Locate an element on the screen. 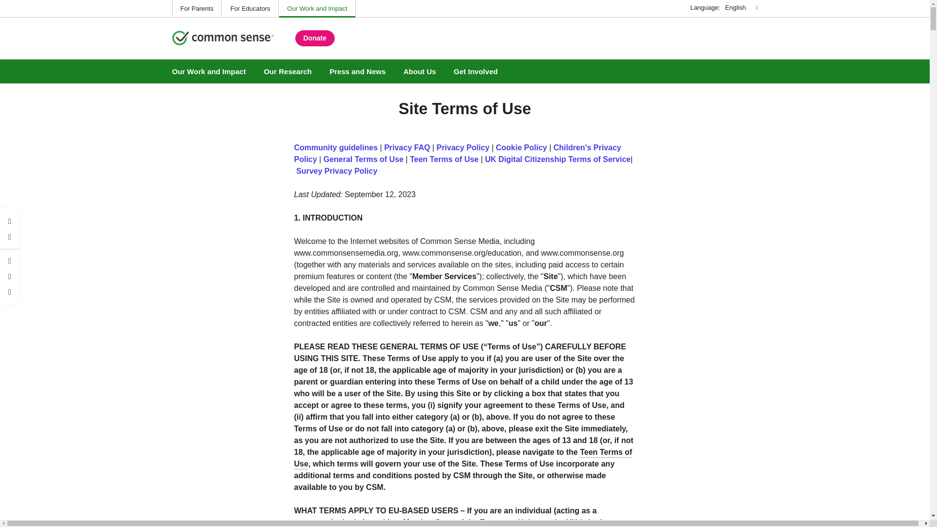  Press and News is located at coordinates (357, 71).